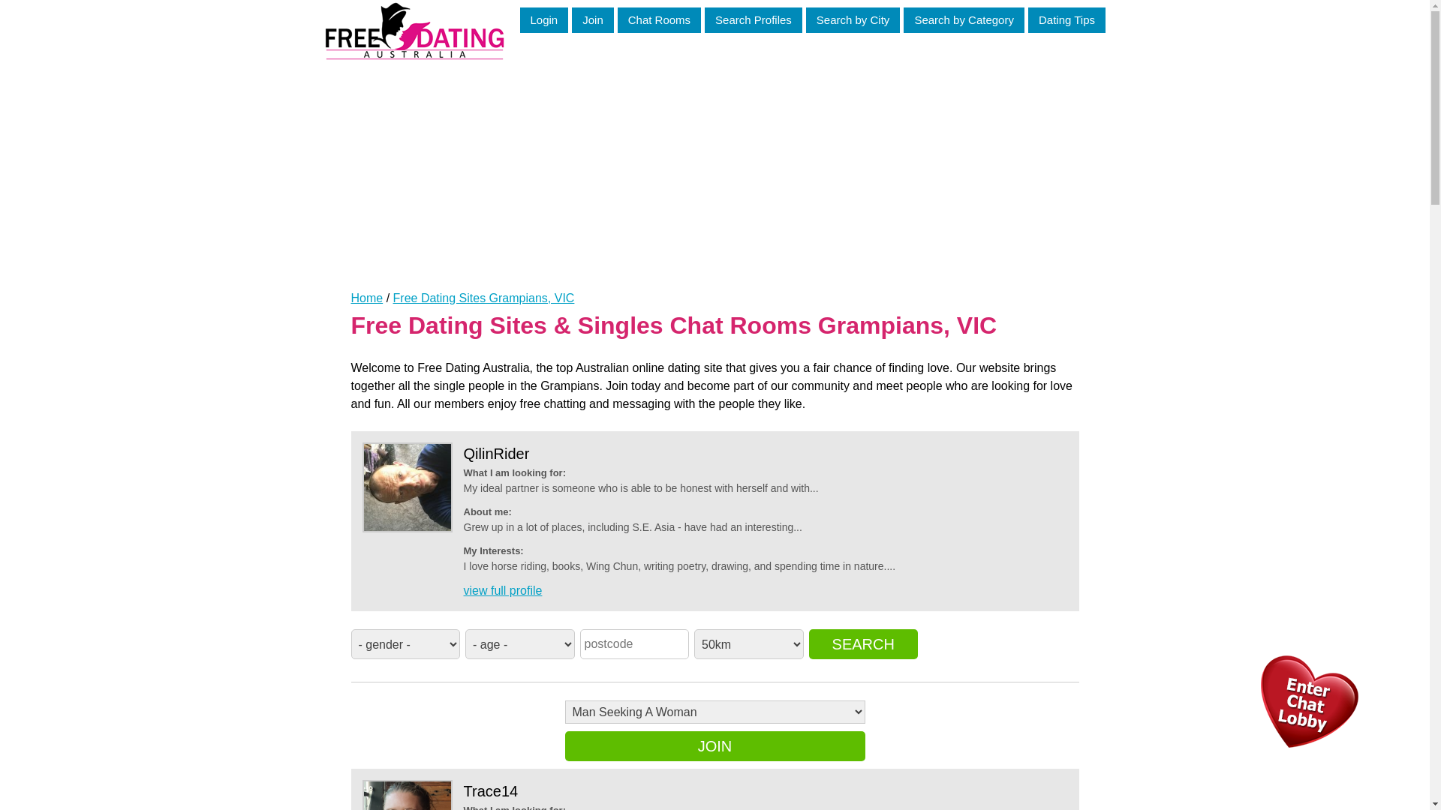 This screenshot has height=810, width=1441. Describe the element at coordinates (368, 298) in the screenshot. I see `Home` at that location.